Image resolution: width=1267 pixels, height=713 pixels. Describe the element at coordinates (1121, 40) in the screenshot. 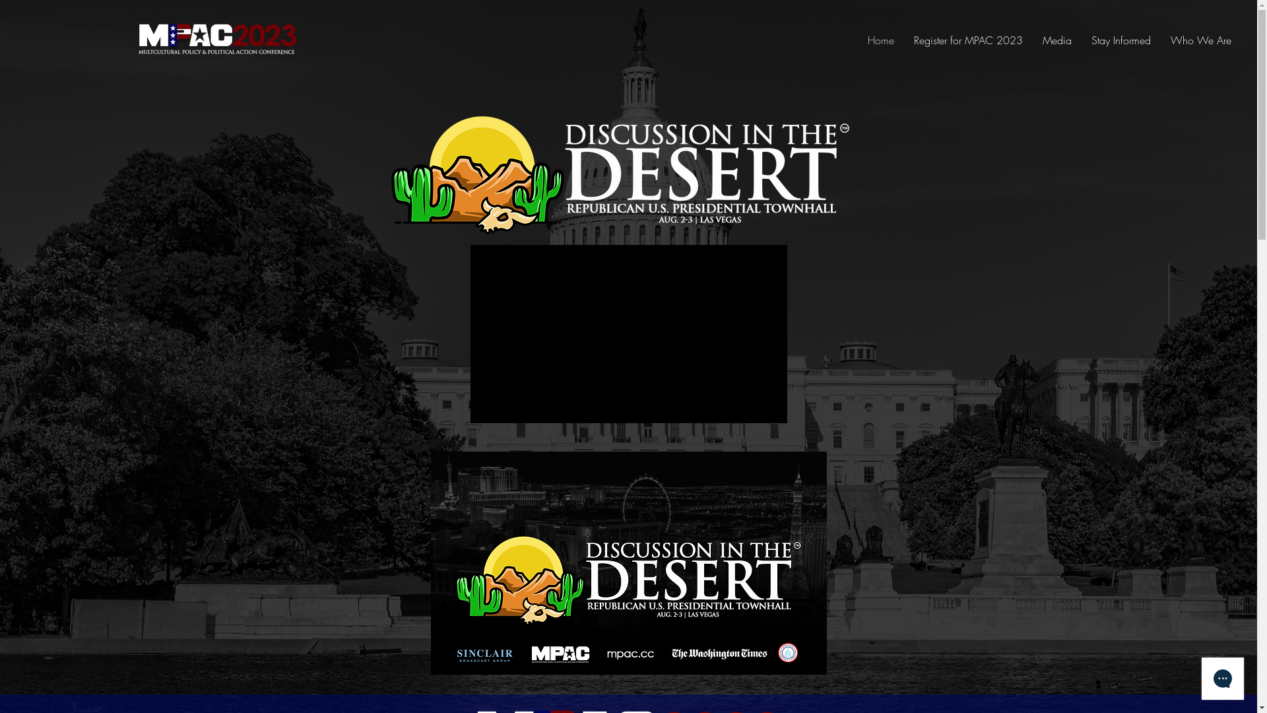

I see `Stay Informed` at that location.